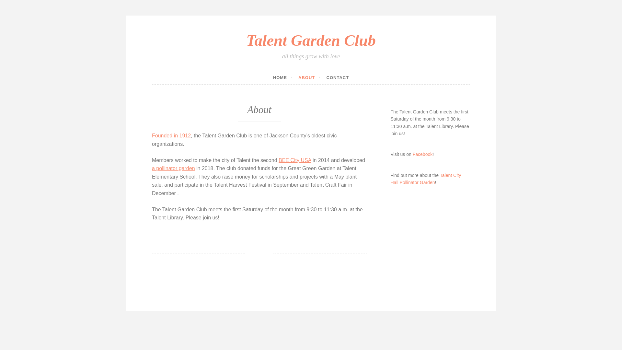 The width and height of the screenshot is (622, 350). I want to click on CONTACT, so click(338, 78).